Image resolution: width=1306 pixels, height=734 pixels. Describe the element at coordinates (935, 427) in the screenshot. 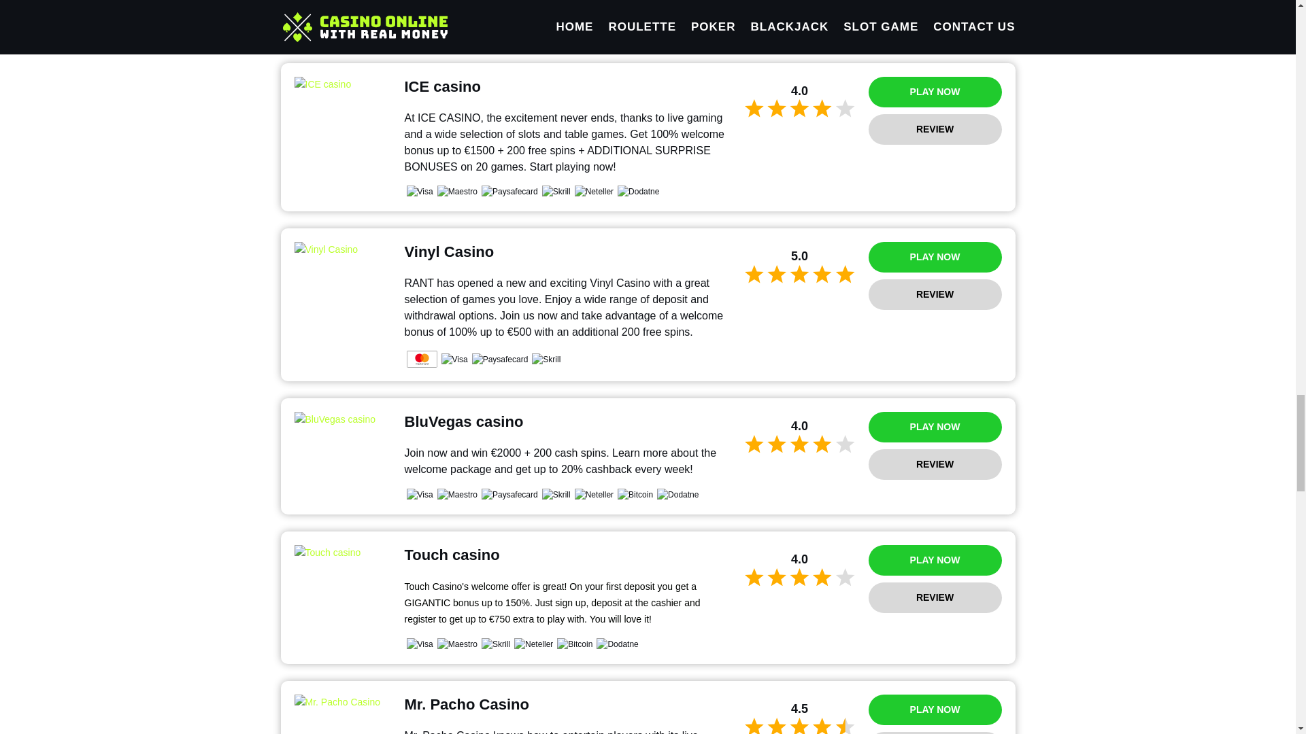

I see `PLAY NOW` at that location.